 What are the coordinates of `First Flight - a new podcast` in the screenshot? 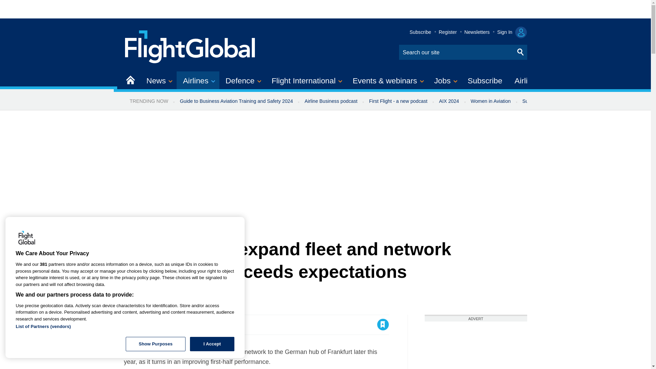 It's located at (398, 101).